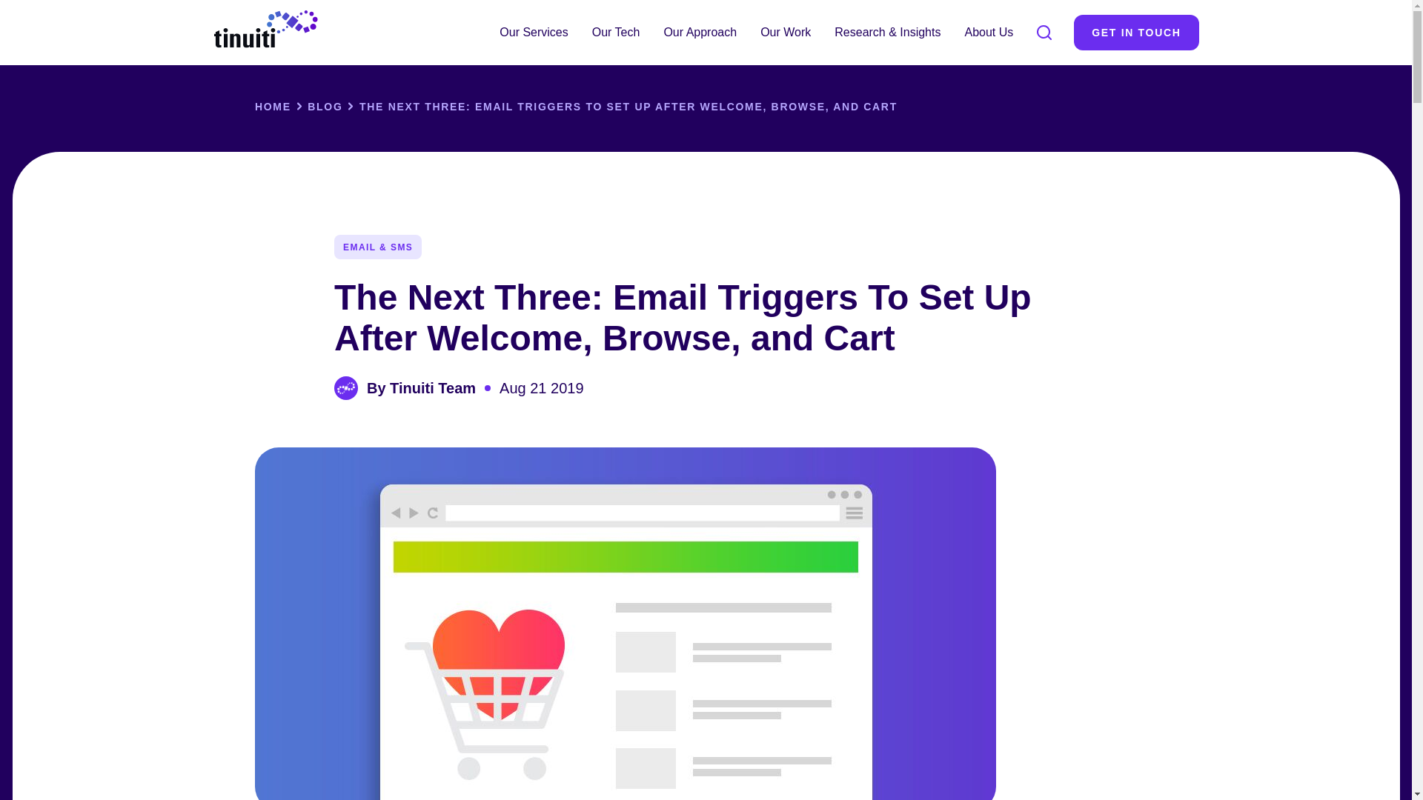 This screenshot has height=800, width=1423. I want to click on Our Work, so click(785, 33).